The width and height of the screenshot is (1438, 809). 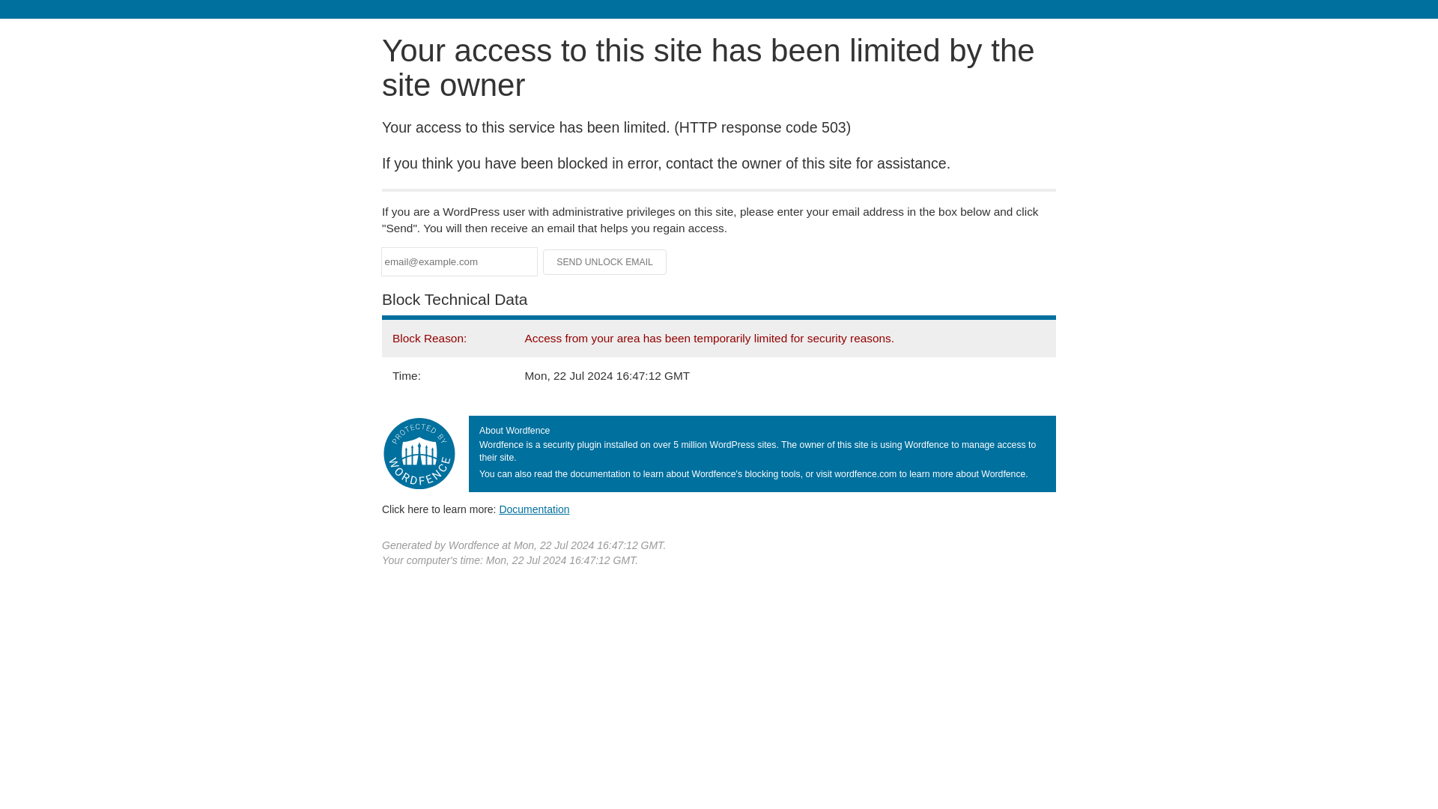 What do you see at coordinates (534, 509) in the screenshot?
I see `Documentation` at bounding box center [534, 509].